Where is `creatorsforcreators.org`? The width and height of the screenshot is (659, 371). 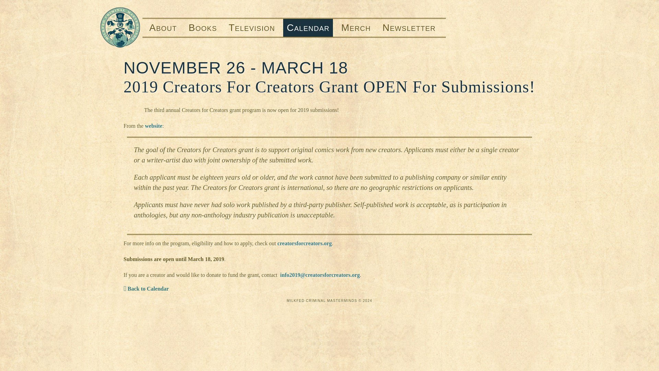 creatorsforcreators.org is located at coordinates (305, 243).